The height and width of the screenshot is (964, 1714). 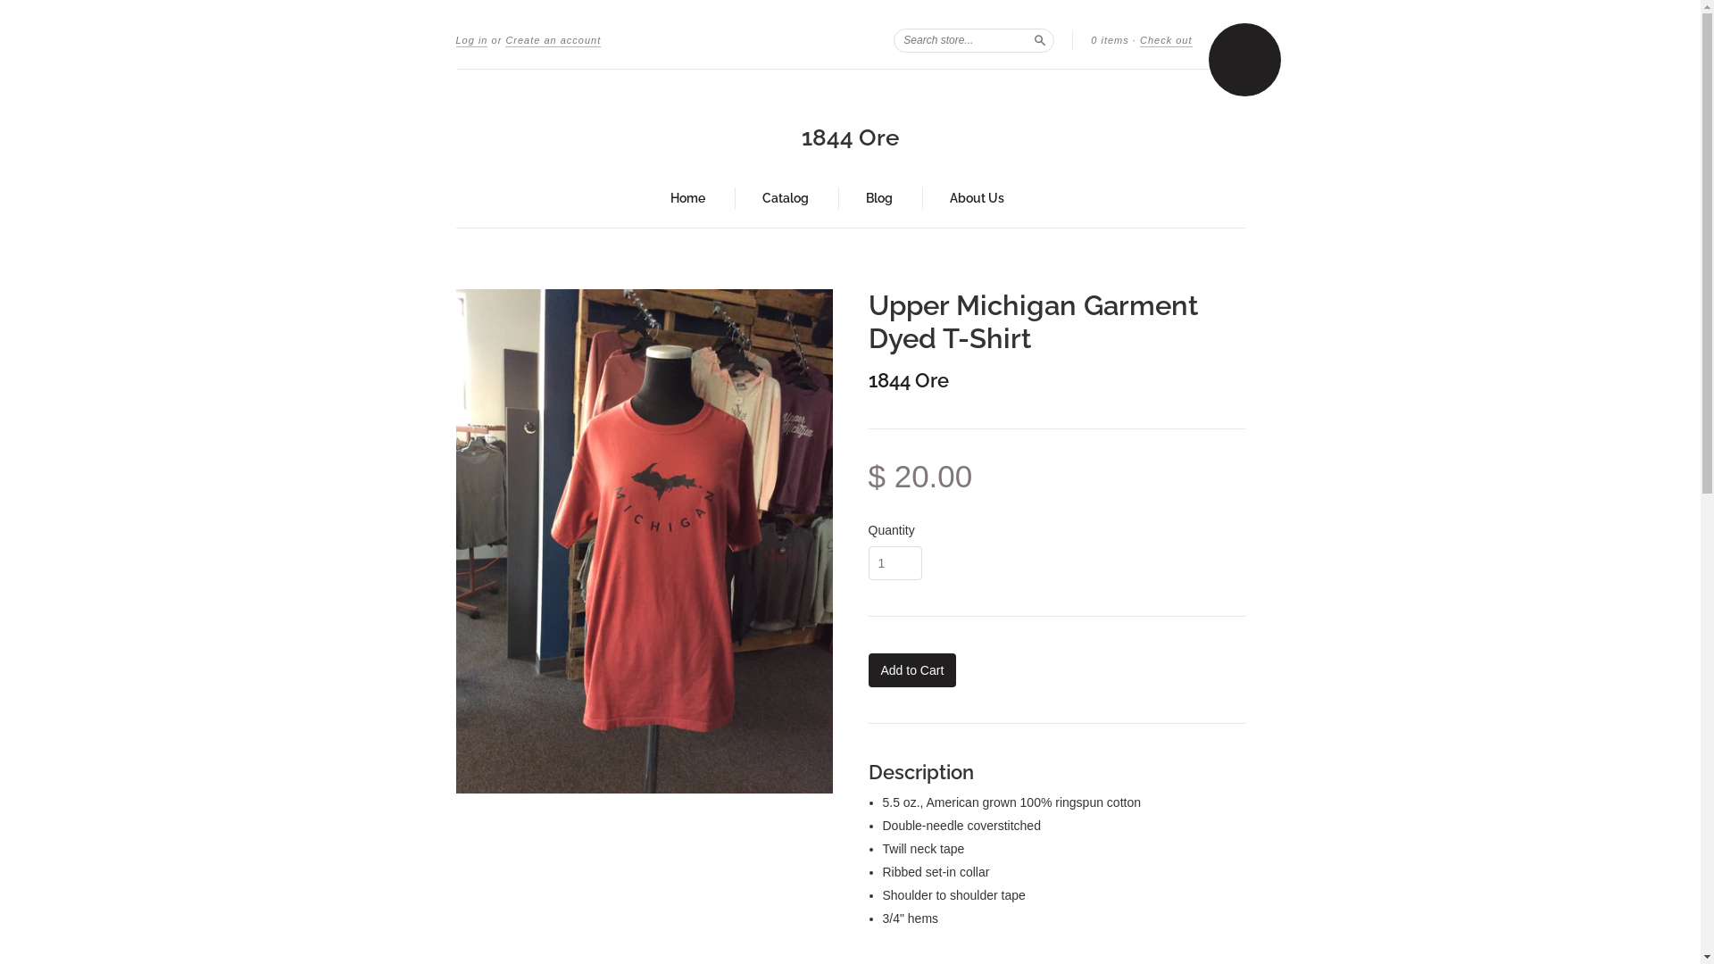 What do you see at coordinates (687, 198) in the screenshot?
I see `Home` at bounding box center [687, 198].